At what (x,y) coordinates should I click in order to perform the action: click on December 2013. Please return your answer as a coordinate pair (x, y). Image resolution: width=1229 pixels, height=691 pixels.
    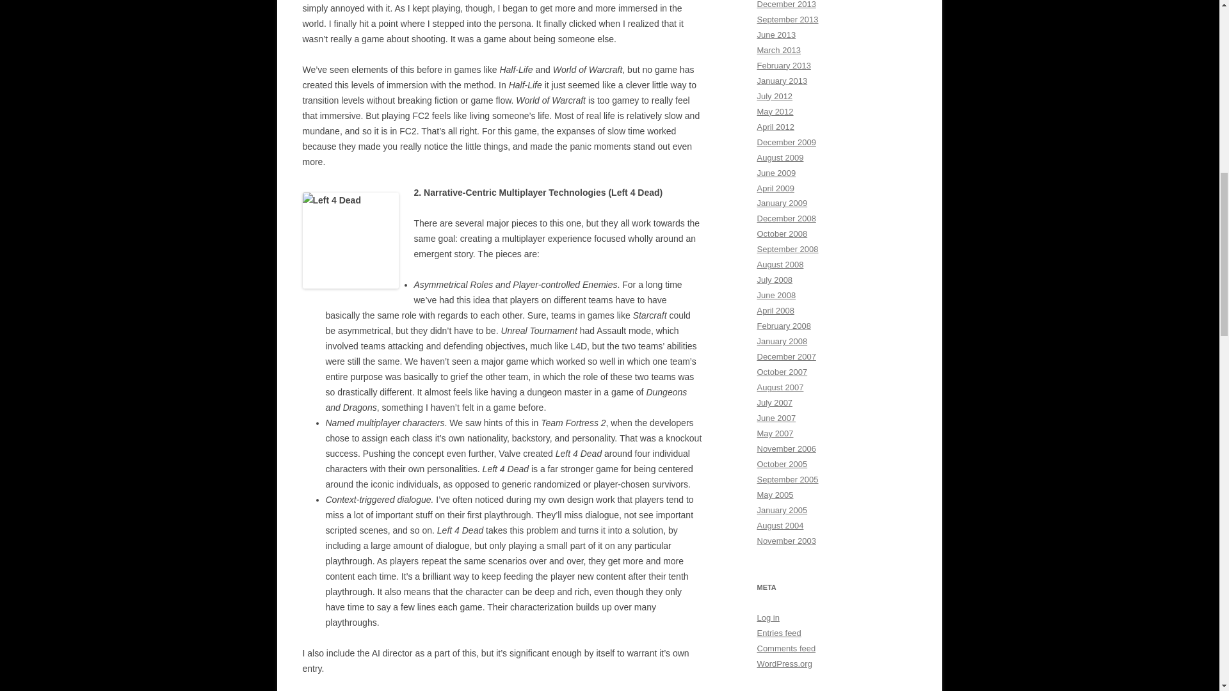
    Looking at the image, I should click on (786, 4).